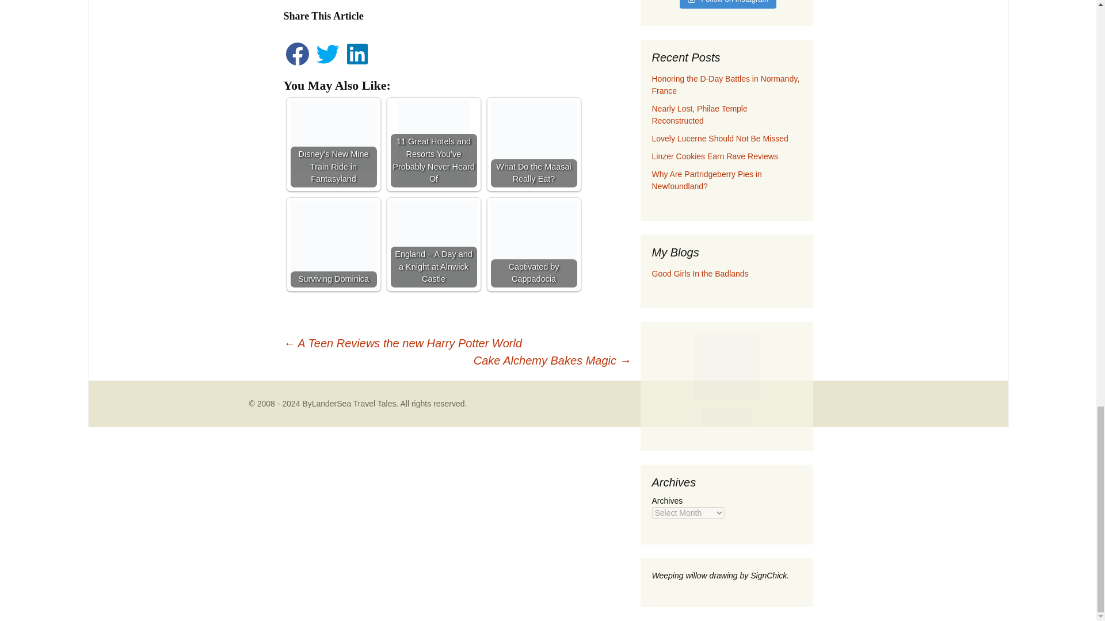 The width and height of the screenshot is (1105, 621). What do you see at coordinates (329, 64) in the screenshot?
I see `Share on Twitter` at bounding box center [329, 64].